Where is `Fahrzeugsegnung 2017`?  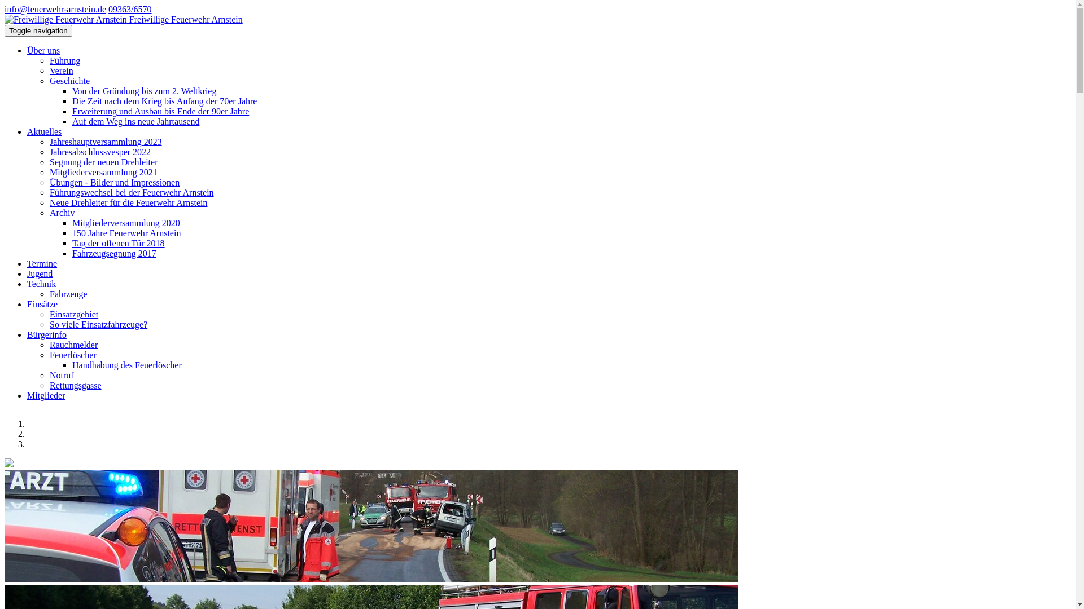
Fahrzeugsegnung 2017 is located at coordinates (114, 254).